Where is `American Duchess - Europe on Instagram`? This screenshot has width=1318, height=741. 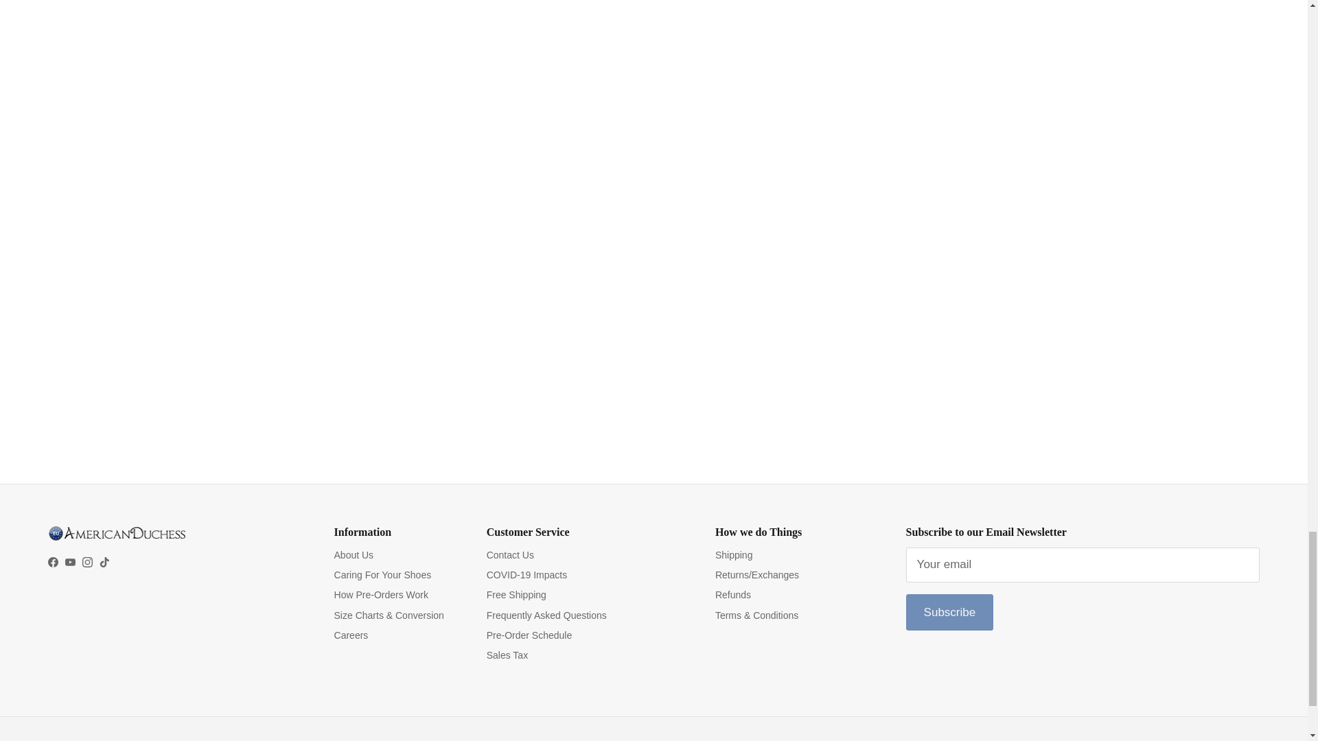 American Duchess - Europe on Instagram is located at coordinates (86, 563).